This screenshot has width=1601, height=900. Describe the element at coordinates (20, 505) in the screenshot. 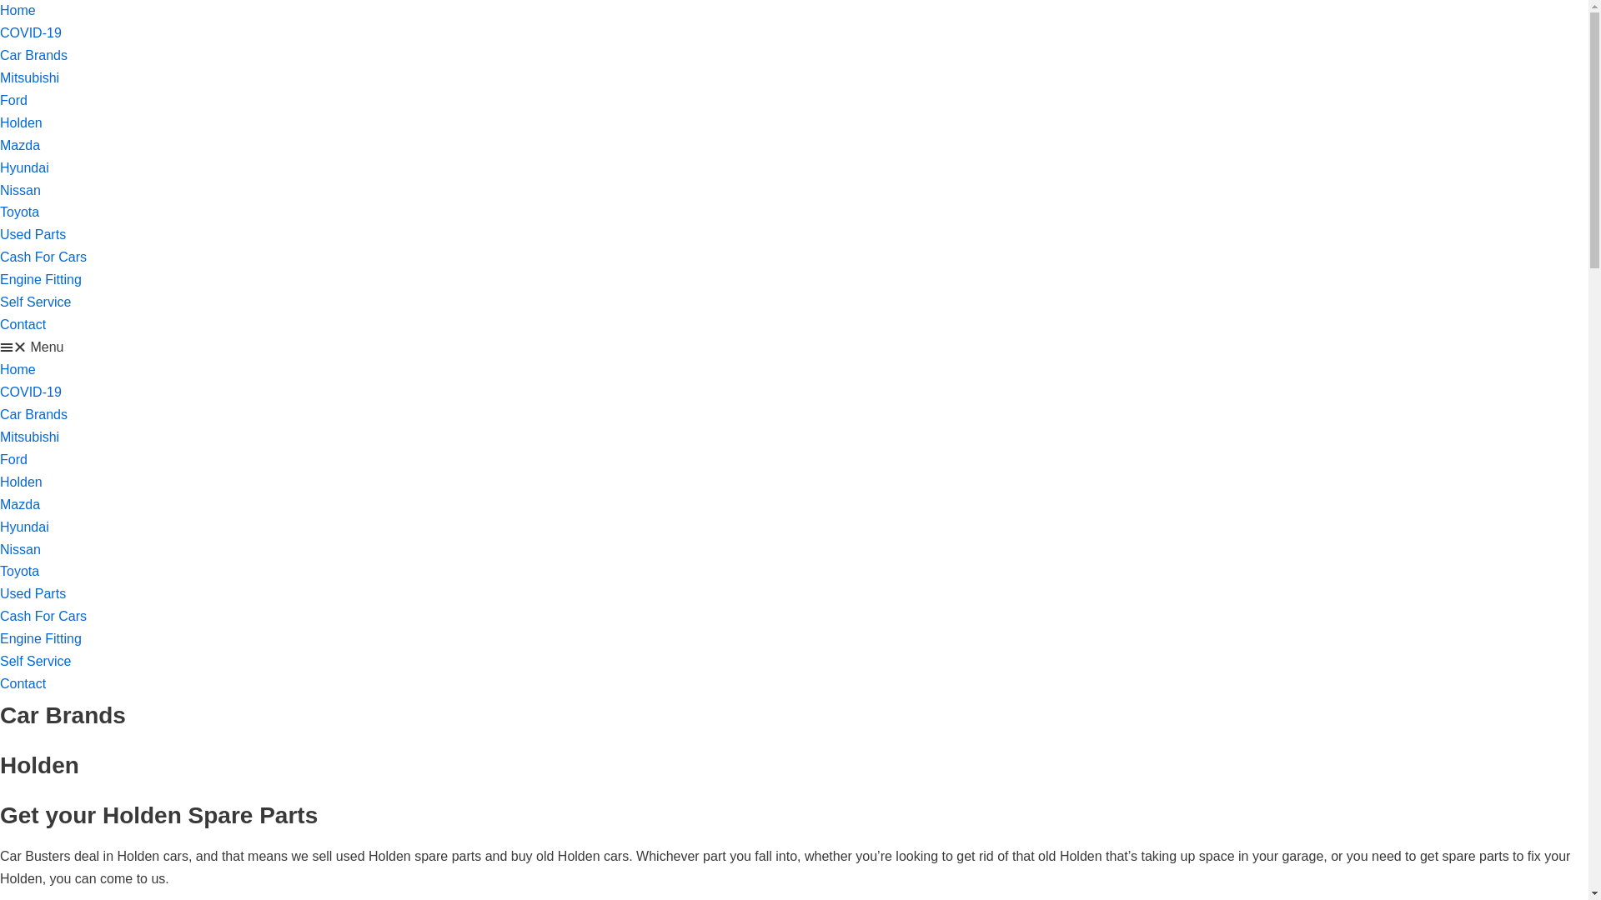

I see `Mazda` at that location.